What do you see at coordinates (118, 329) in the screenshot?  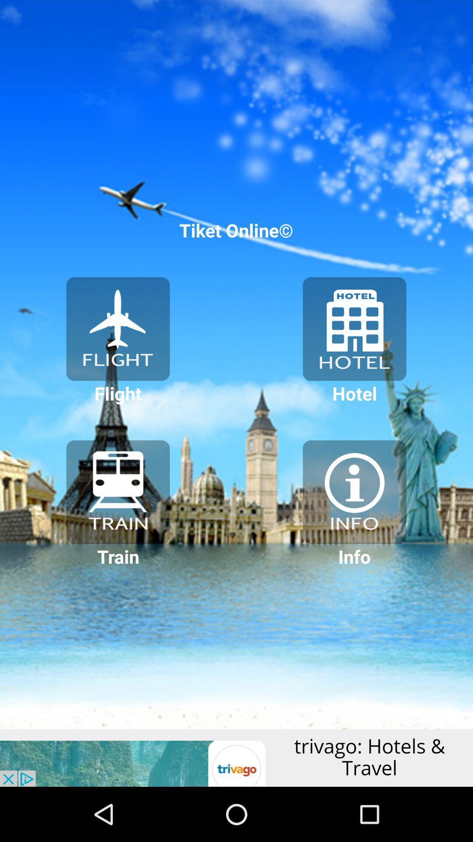 I see `flight booking option` at bounding box center [118, 329].